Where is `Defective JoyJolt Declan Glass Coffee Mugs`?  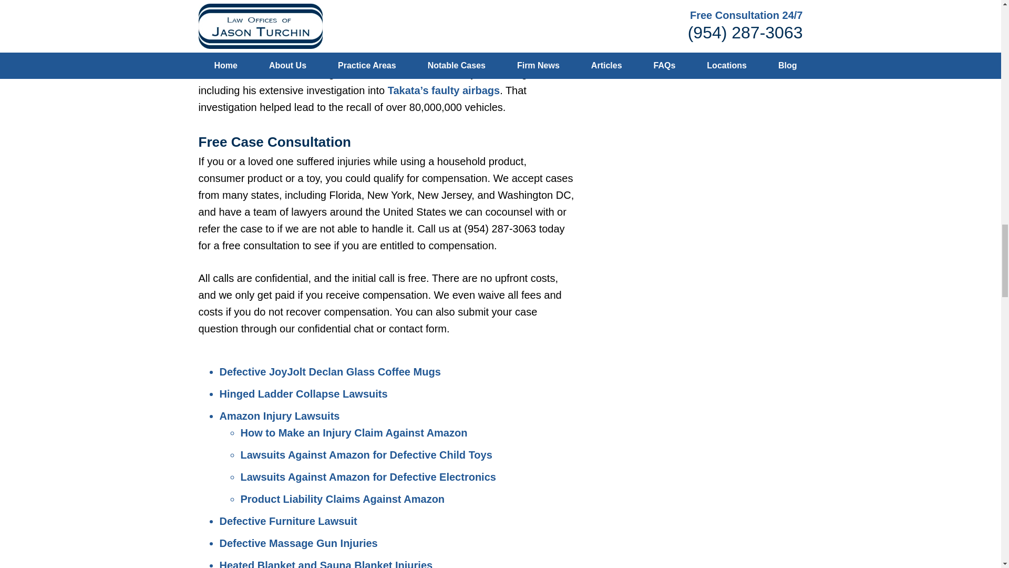 Defective JoyJolt Declan Glass Coffee Mugs is located at coordinates (330, 371).